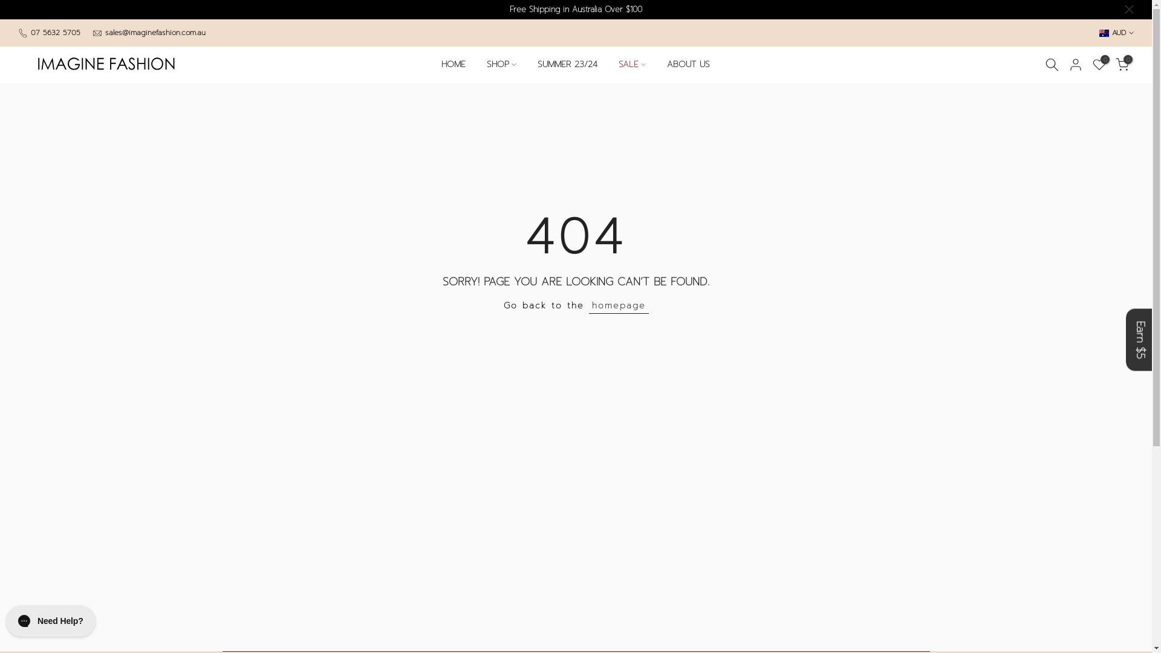 The width and height of the screenshot is (1161, 653). What do you see at coordinates (1099, 65) in the screenshot?
I see `0` at bounding box center [1099, 65].